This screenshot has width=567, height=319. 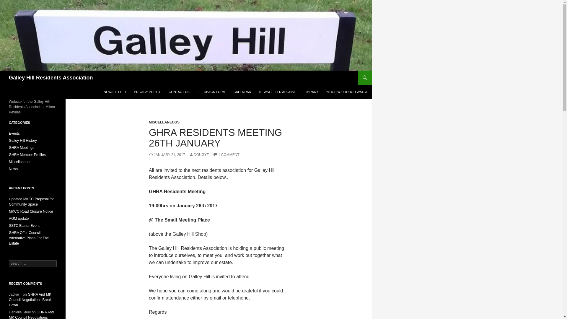 What do you see at coordinates (198, 155) in the screenshot?
I see `DOUGYT` at bounding box center [198, 155].